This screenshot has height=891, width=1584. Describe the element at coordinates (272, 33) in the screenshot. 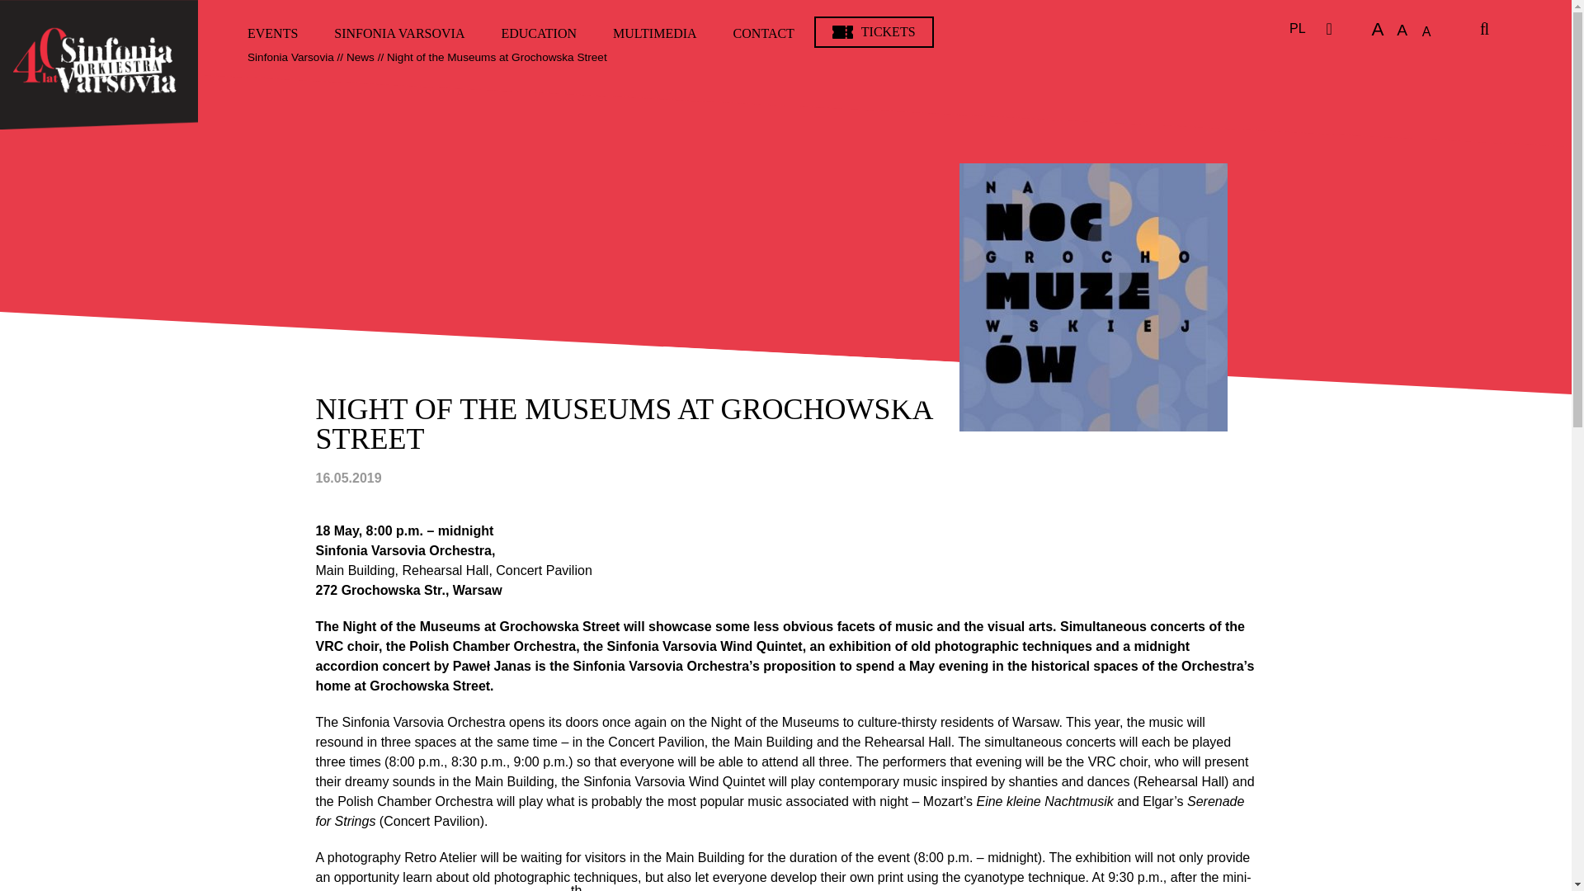

I see `EVENTS` at that location.